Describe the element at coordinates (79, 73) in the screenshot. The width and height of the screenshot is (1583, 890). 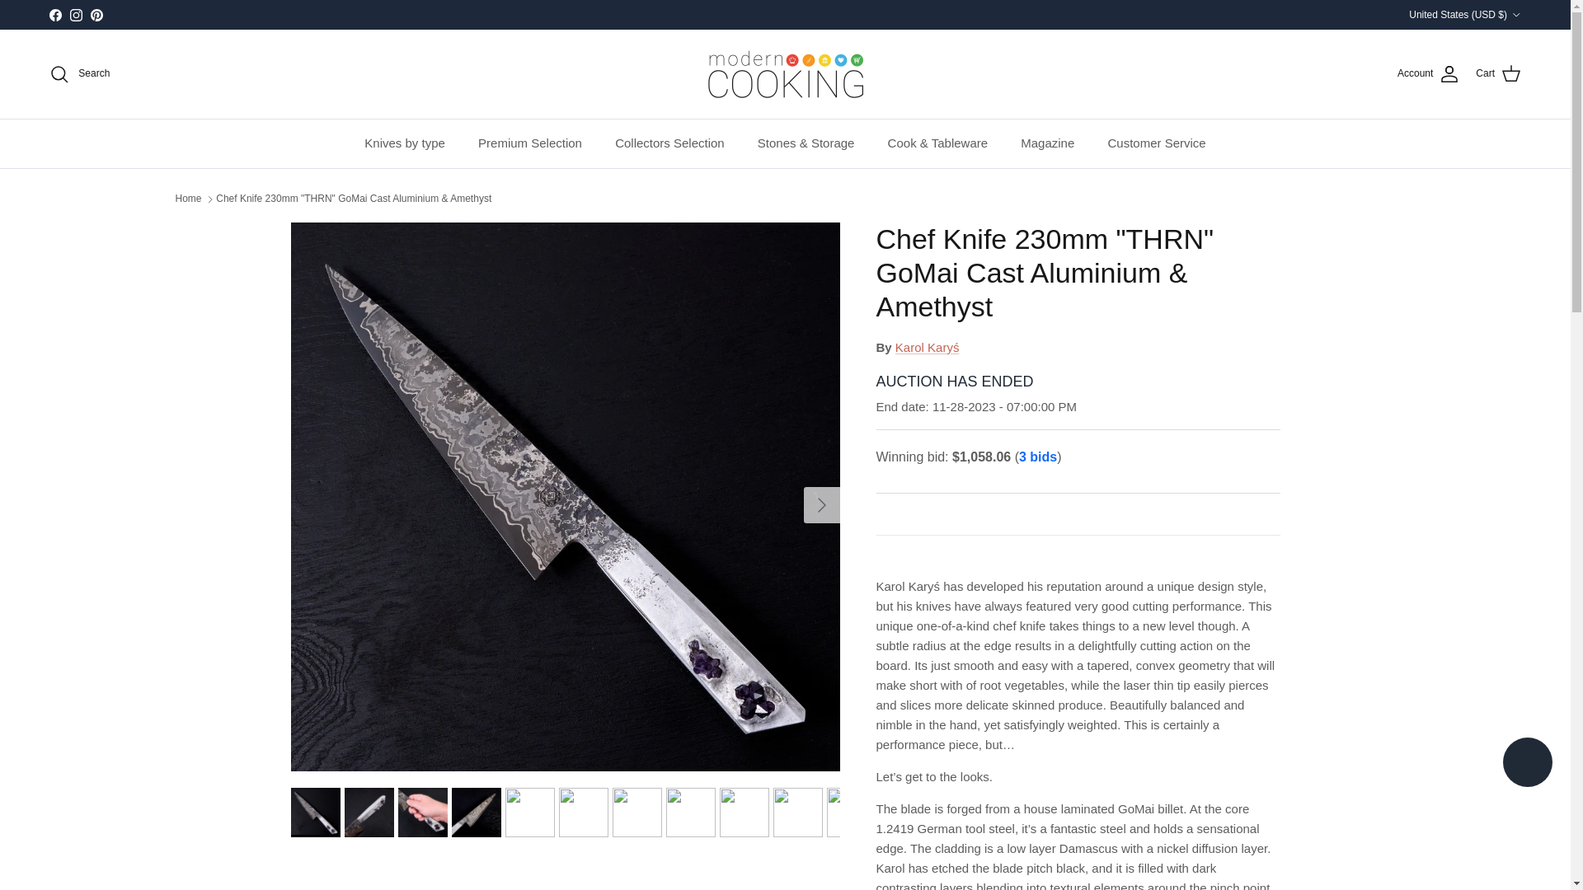
I see `Search` at that location.